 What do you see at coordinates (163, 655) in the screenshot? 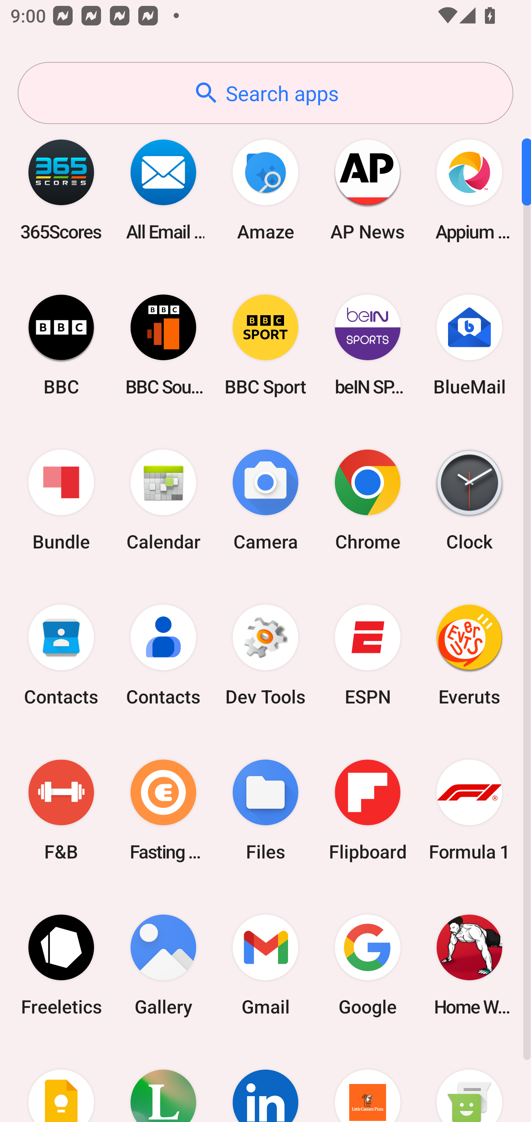
I see `Contacts` at bounding box center [163, 655].